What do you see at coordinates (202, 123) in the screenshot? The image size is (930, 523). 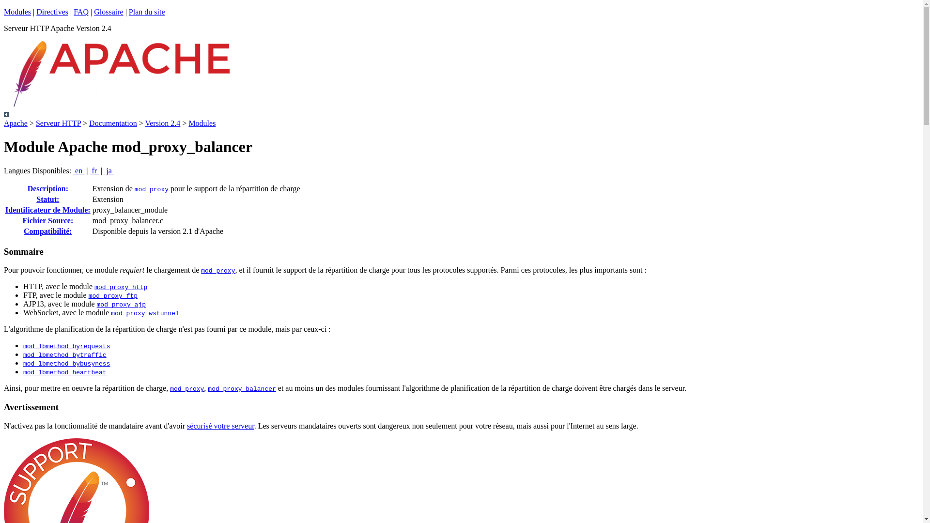 I see `Modules` at bounding box center [202, 123].